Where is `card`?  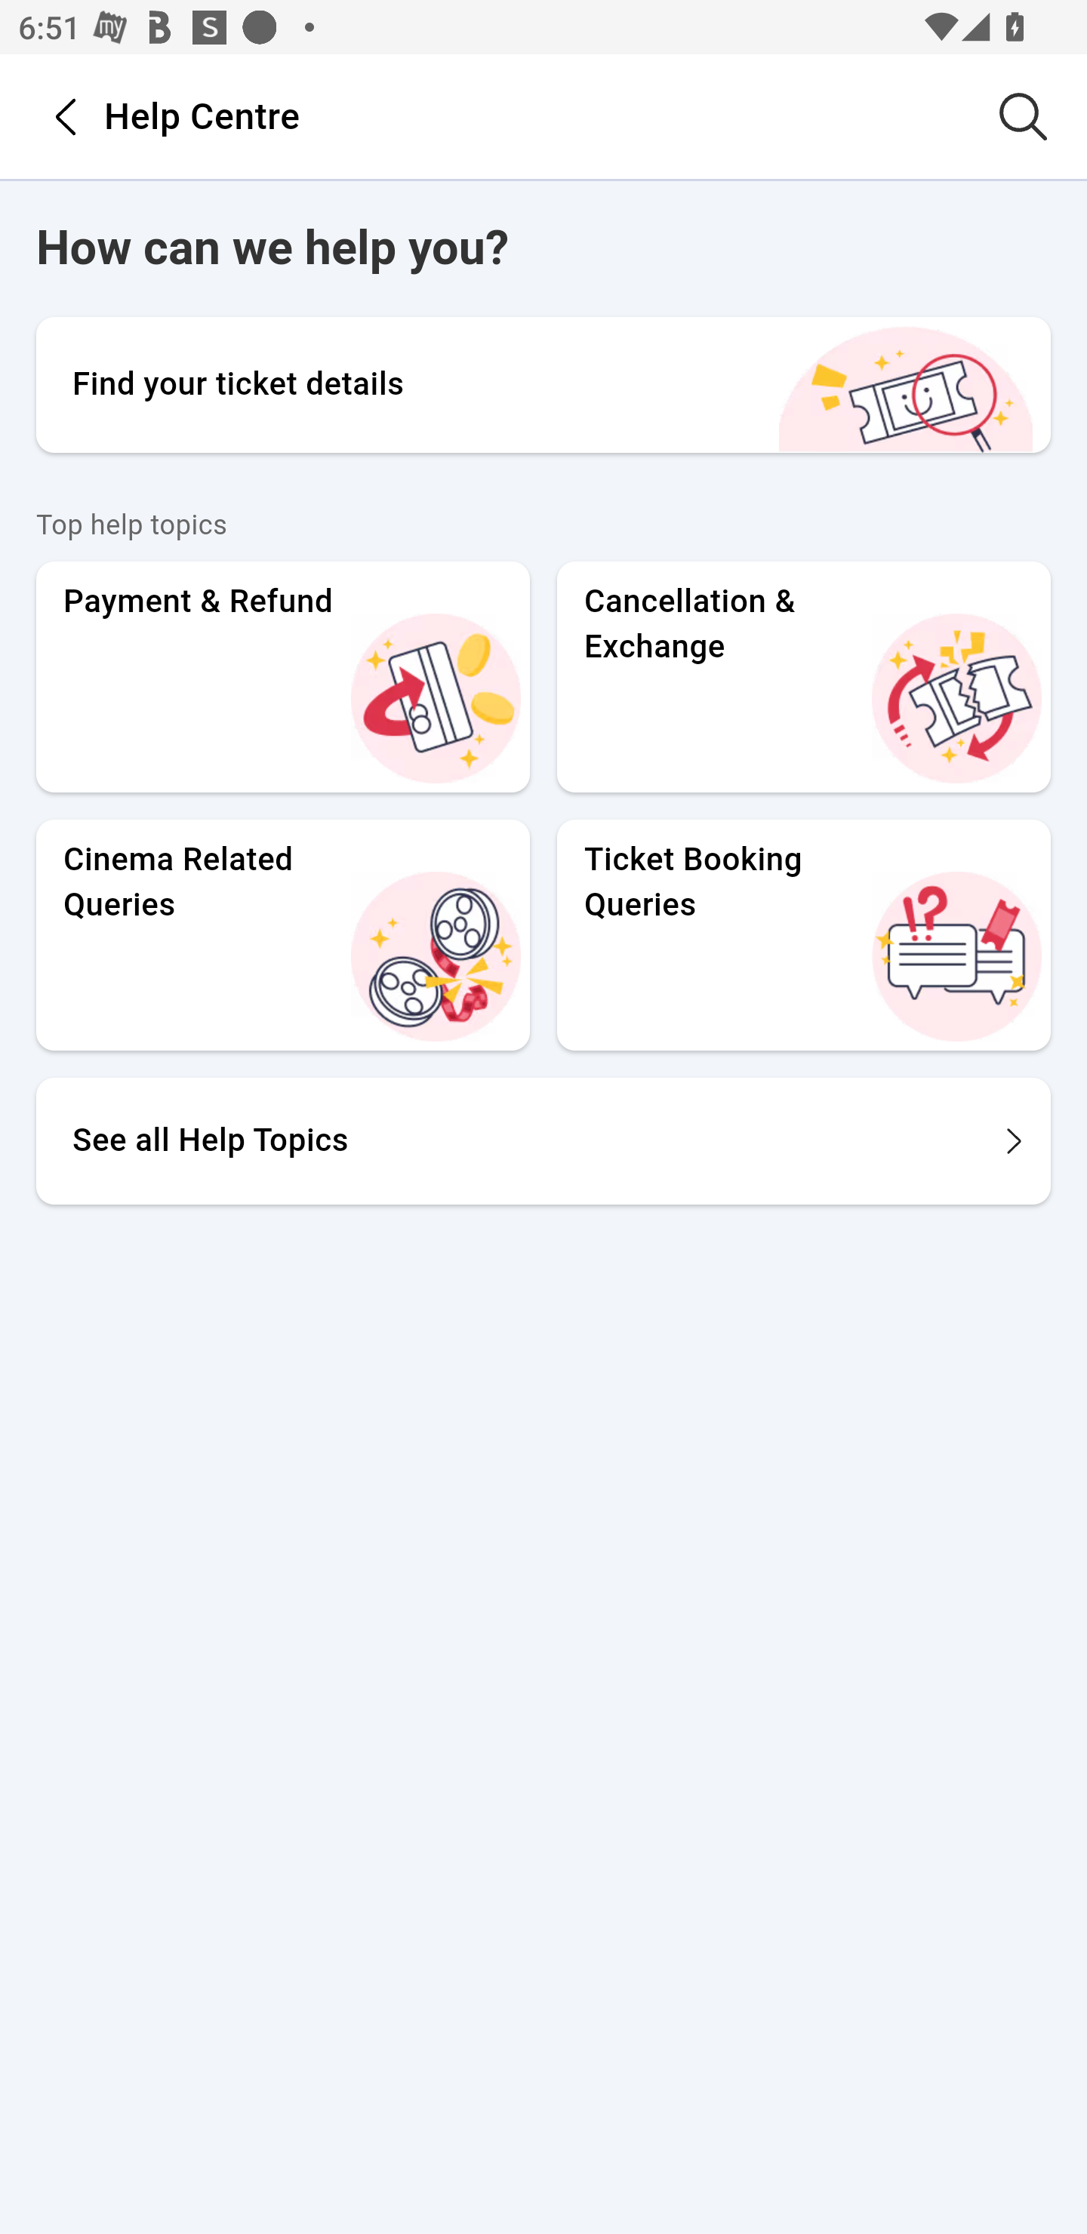 card is located at coordinates (956, 955).